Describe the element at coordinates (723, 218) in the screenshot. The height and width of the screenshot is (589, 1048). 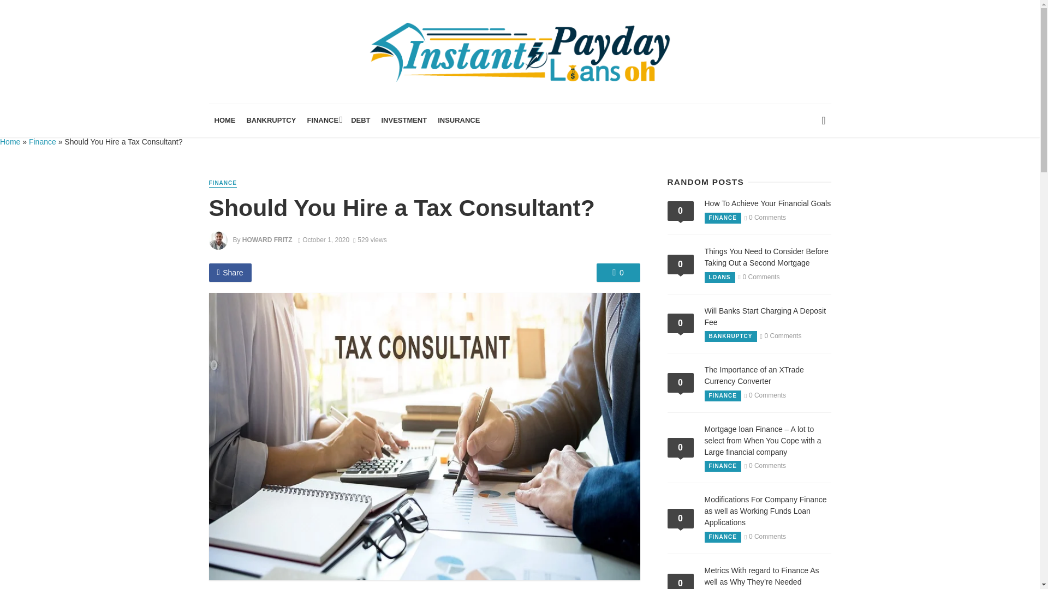
I see `FINANCE` at that location.